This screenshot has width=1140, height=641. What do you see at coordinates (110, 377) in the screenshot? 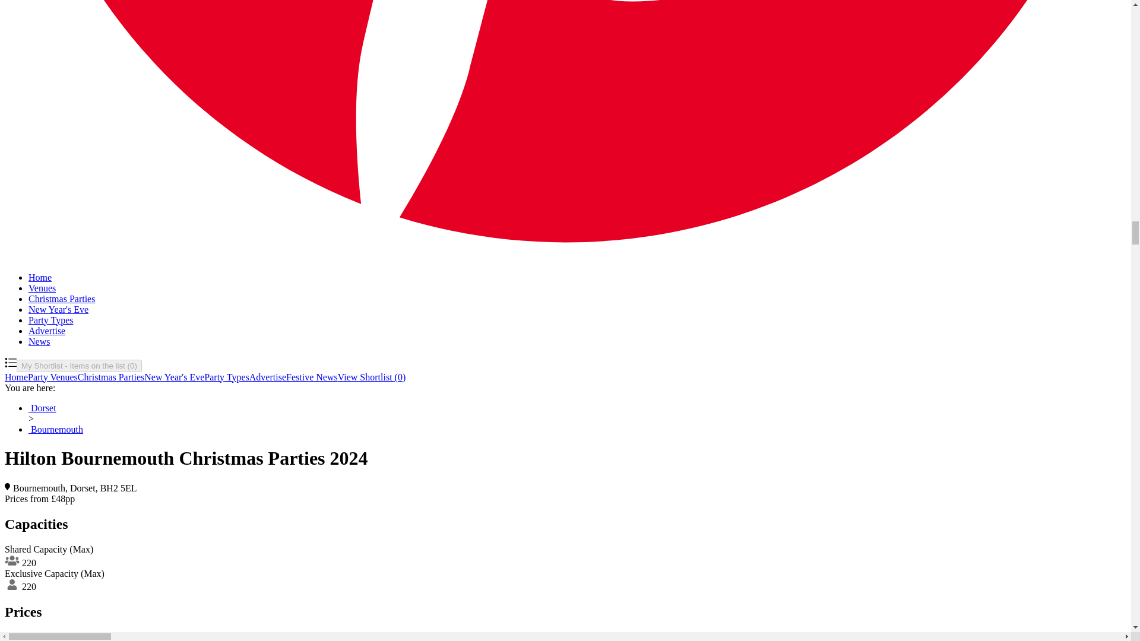
I see `Christmas Parties` at bounding box center [110, 377].